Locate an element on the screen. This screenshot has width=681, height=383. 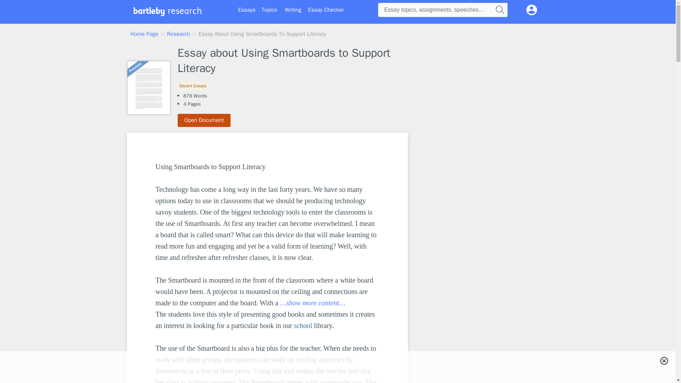
Essay Checker is located at coordinates (326, 10).